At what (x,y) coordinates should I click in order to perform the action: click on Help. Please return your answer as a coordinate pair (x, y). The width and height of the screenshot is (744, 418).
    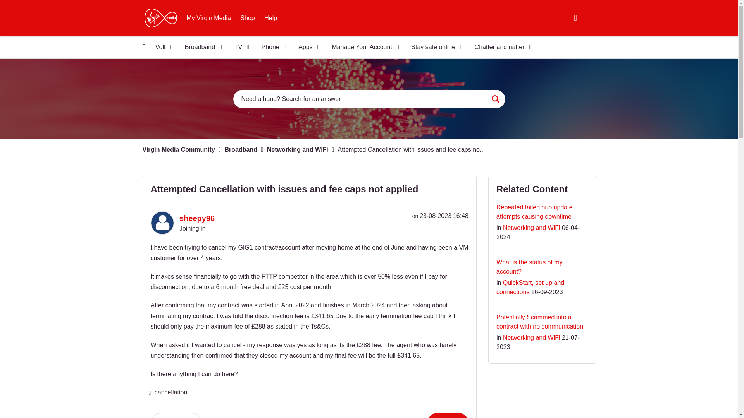
    Looking at the image, I should click on (270, 18).